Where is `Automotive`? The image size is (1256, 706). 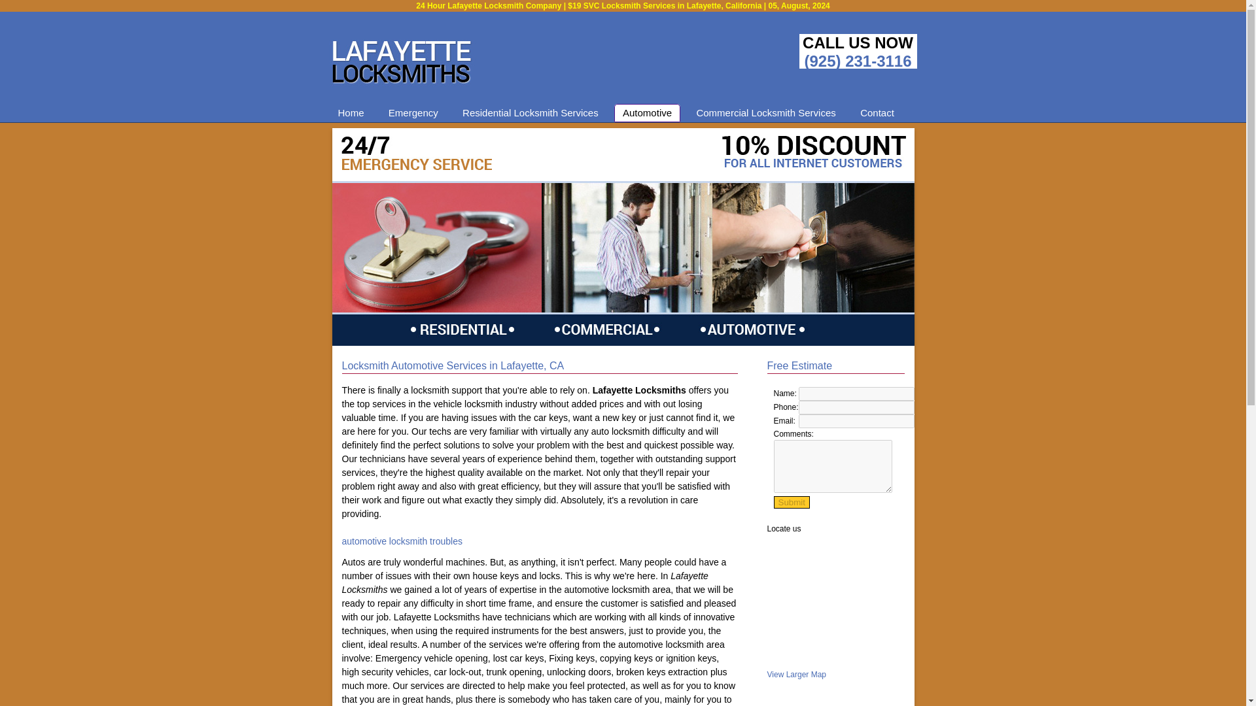
Automotive is located at coordinates (647, 112).